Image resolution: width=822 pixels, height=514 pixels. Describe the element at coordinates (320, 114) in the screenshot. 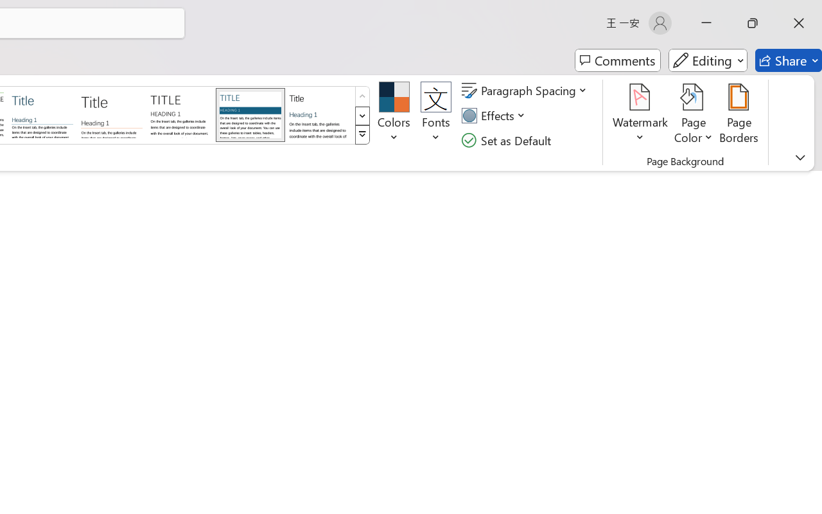

I see `Word` at that location.